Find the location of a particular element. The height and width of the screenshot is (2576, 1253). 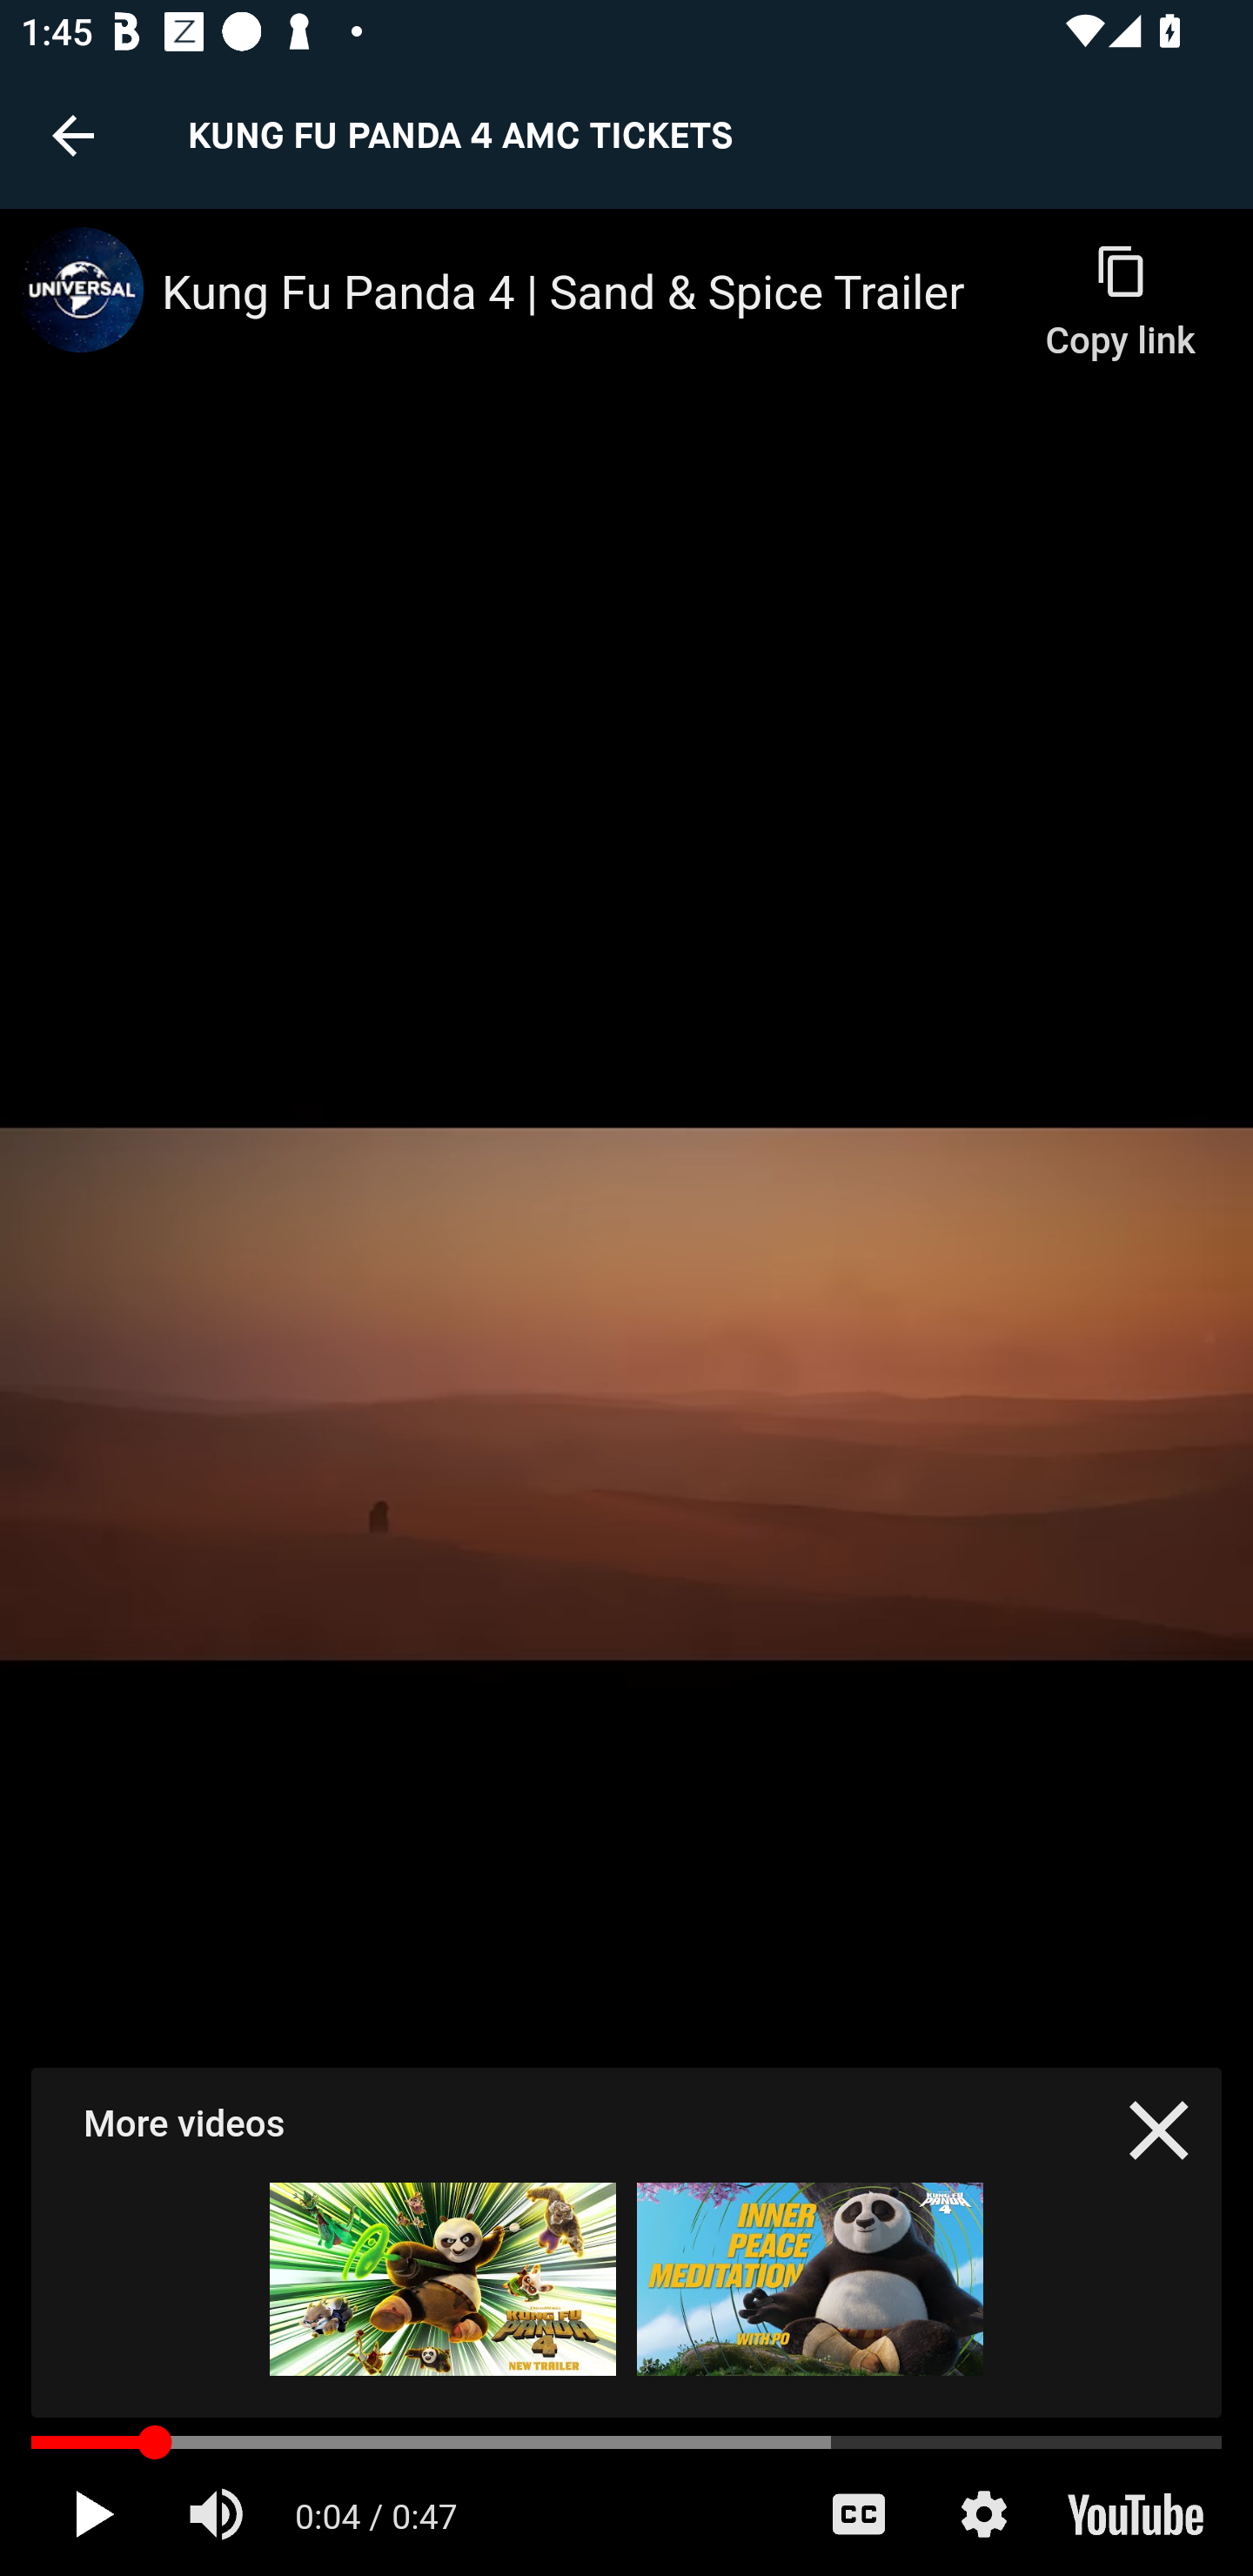

Mute is located at coordinates (219, 2513).